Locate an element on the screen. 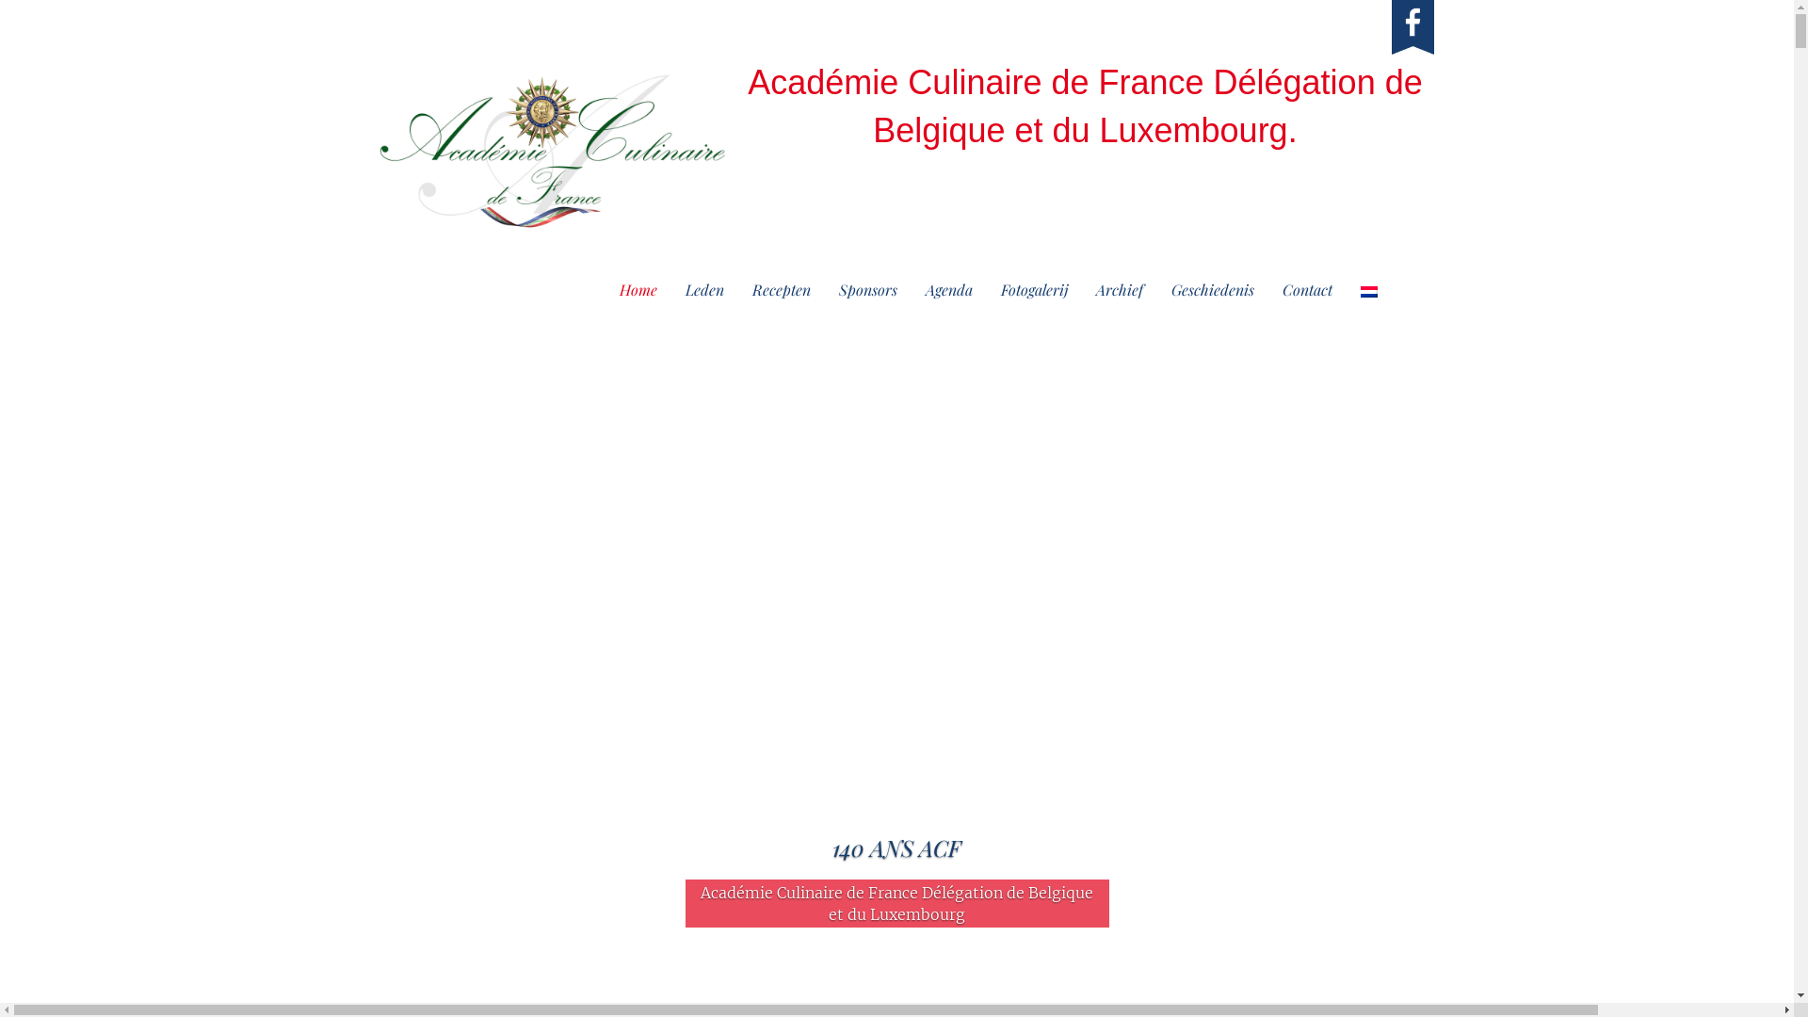 The width and height of the screenshot is (1808, 1017). Home is located at coordinates (638, 290).